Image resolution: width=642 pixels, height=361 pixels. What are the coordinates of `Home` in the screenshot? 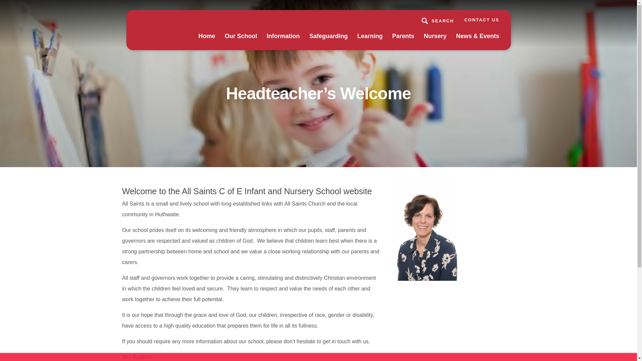 It's located at (207, 41).